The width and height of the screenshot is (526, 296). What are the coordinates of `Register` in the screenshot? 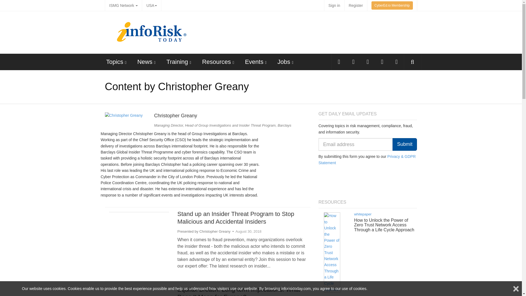 It's located at (356, 5).